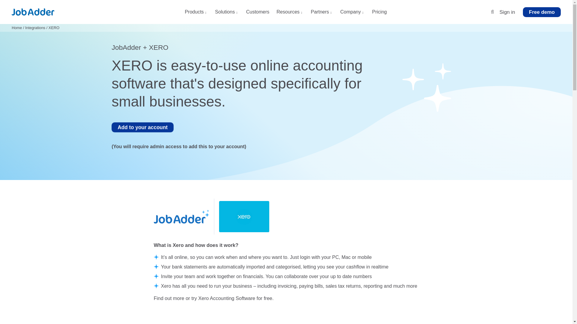 The image size is (577, 324). What do you see at coordinates (227, 14) in the screenshot?
I see `Solutions` at bounding box center [227, 14].